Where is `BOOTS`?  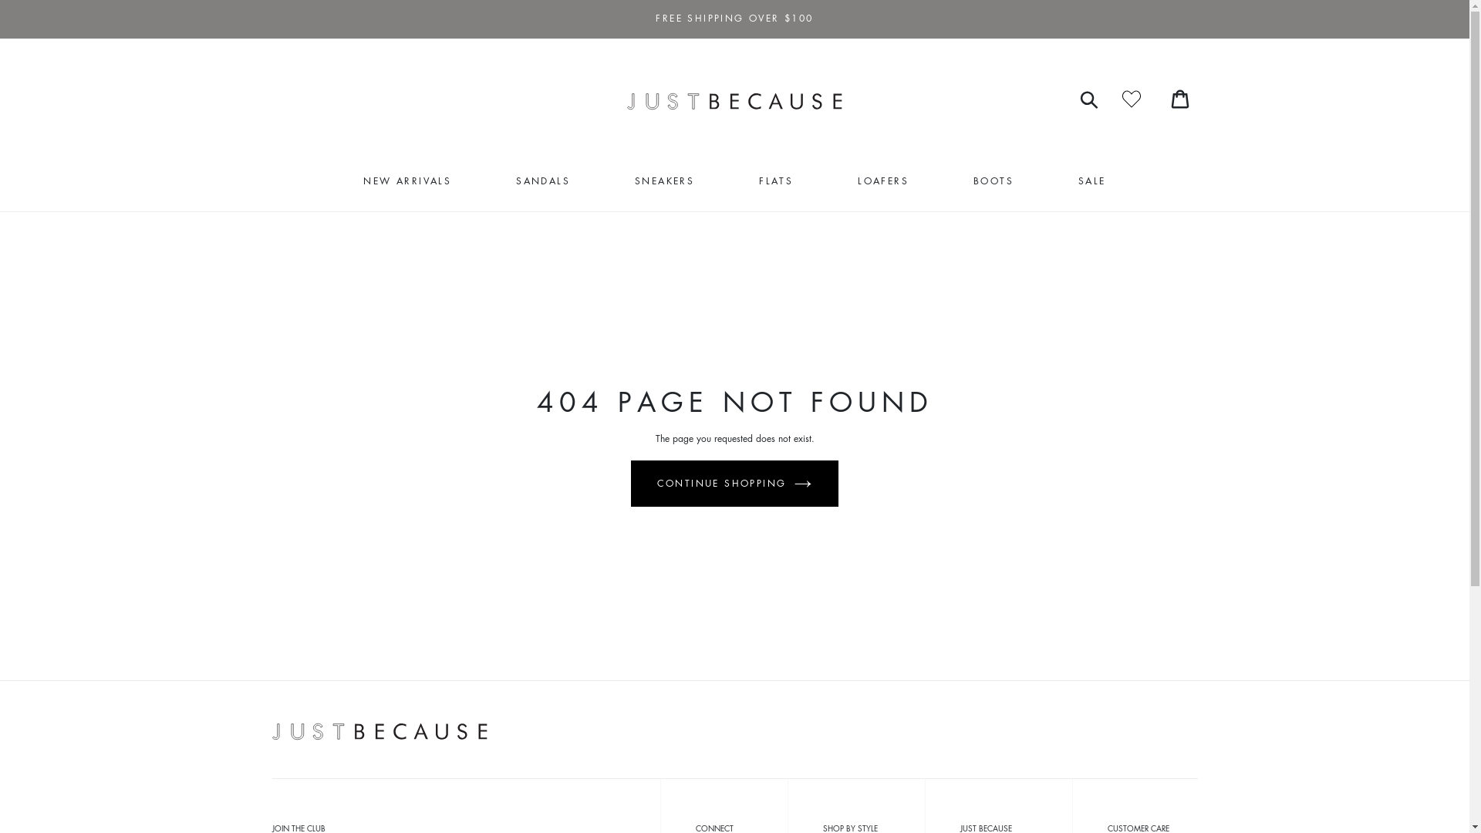 BOOTS is located at coordinates (994, 181).